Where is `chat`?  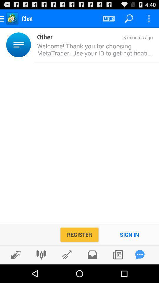
chat is located at coordinates (140, 255).